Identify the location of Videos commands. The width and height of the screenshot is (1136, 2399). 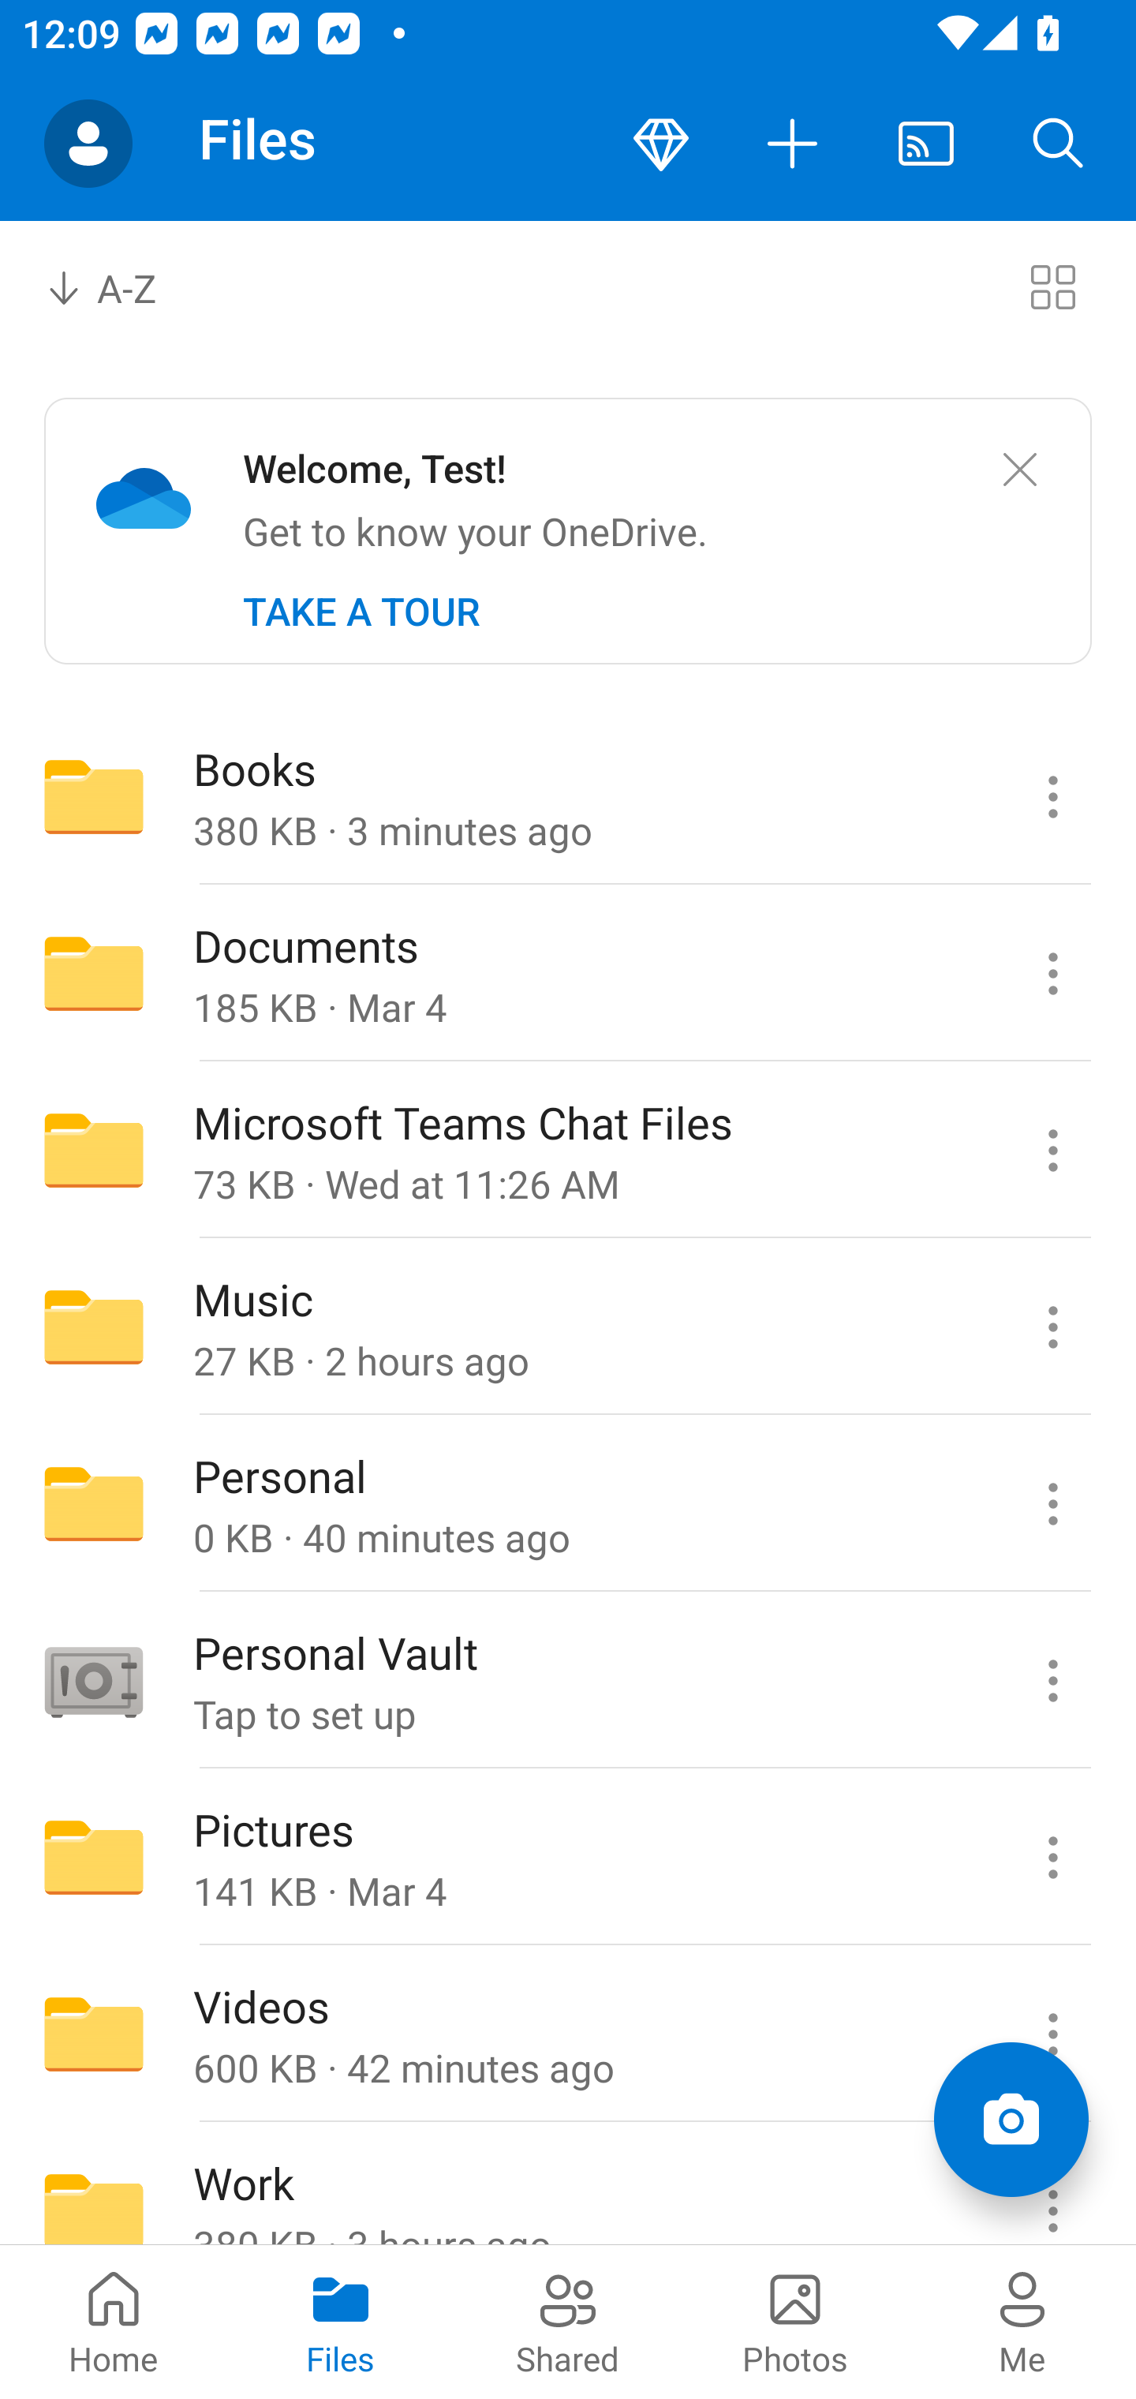
(1052, 2034).